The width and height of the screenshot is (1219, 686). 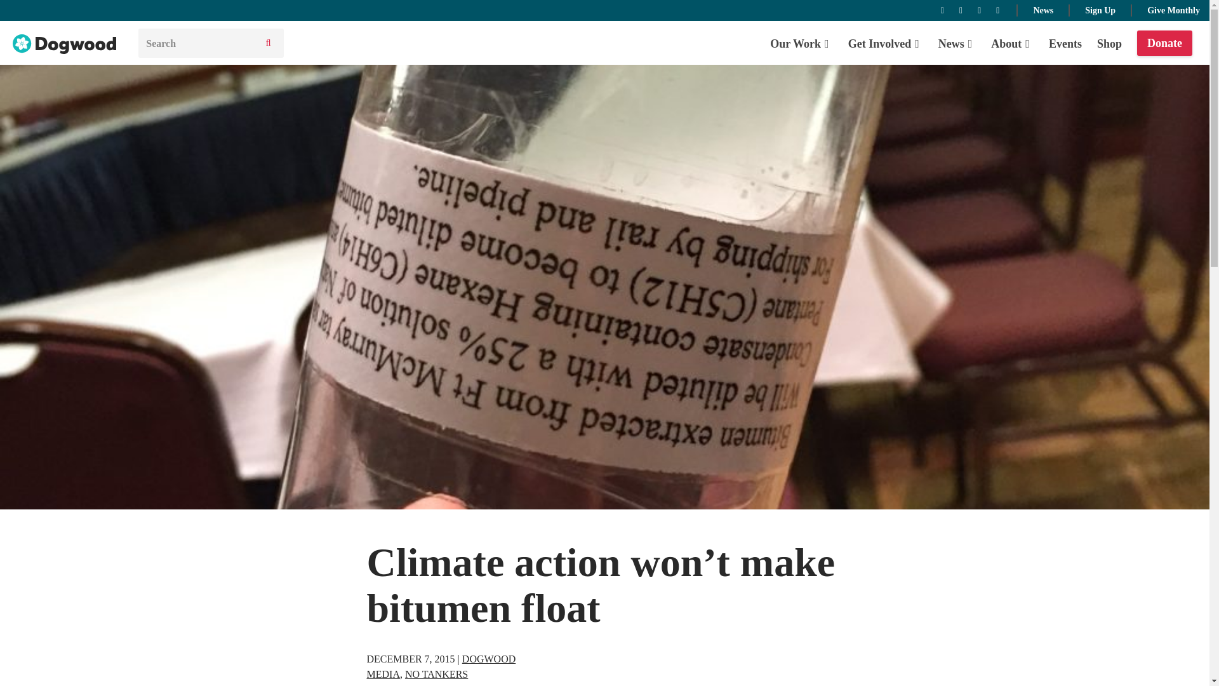 What do you see at coordinates (65, 44) in the screenshot?
I see `Dogwood` at bounding box center [65, 44].